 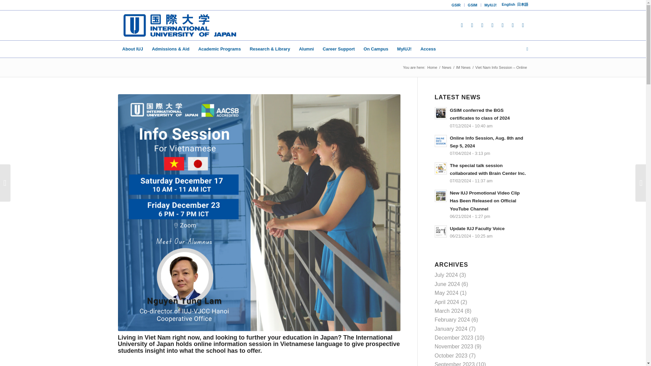 What do you see at coordinates (133, 49) in the screenshot?
I see `About IUJ` at bounding box center [133, 49].